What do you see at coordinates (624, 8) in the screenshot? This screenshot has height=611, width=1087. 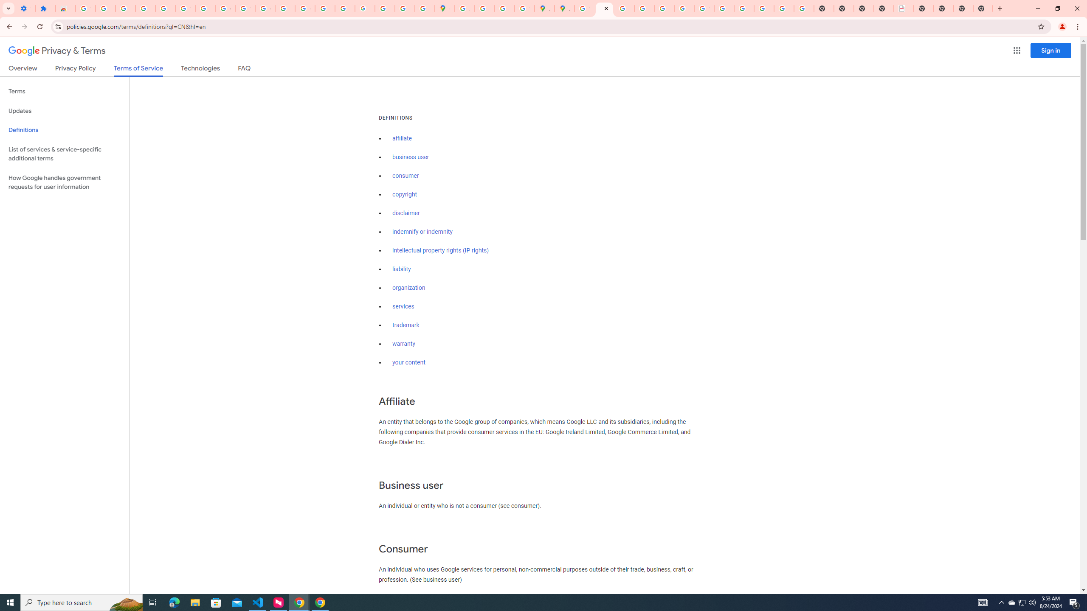 I see `Privacy Help Center - Policies Help` at bounding box center [624, 8].